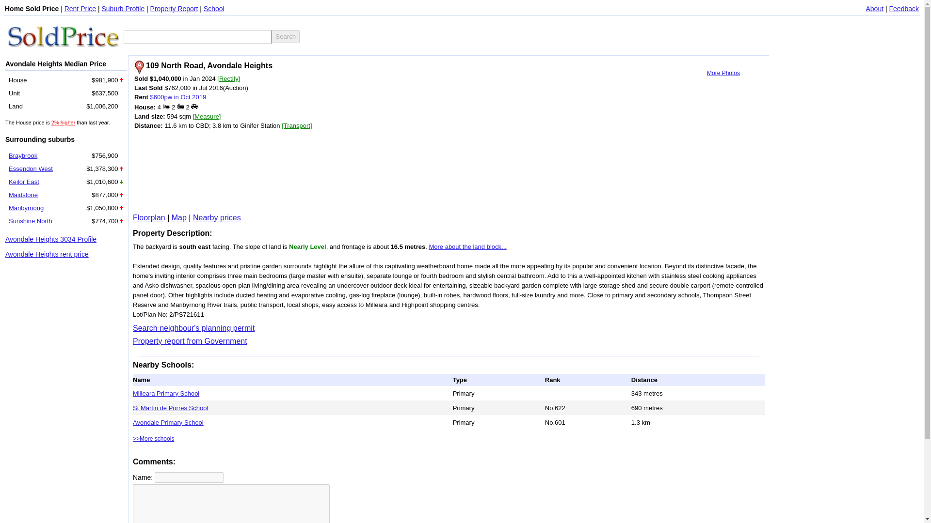 The height and width of the screenshot is (523, 931). I want to click on Avondale Heights rent price, so click(47, 254).